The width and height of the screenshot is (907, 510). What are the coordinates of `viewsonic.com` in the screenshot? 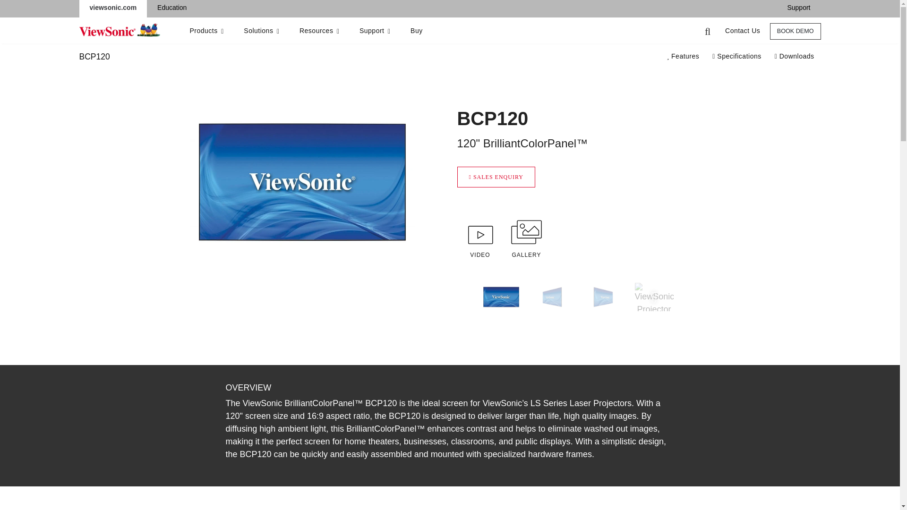 It's located at (450, 57).